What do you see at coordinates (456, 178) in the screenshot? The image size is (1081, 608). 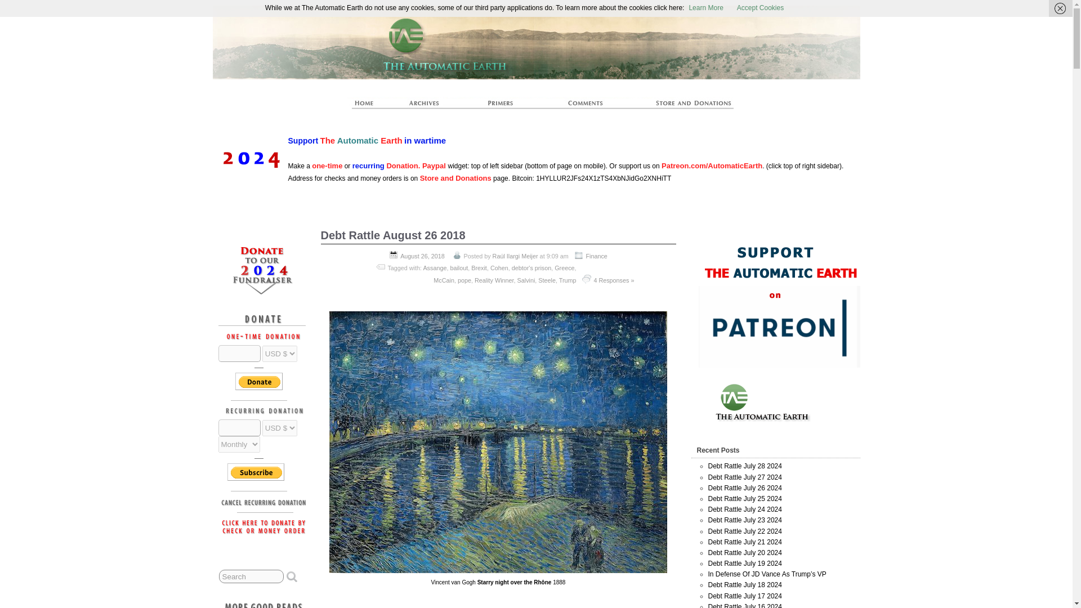 I see `Store and Donations` at bounding box center [456, 178].